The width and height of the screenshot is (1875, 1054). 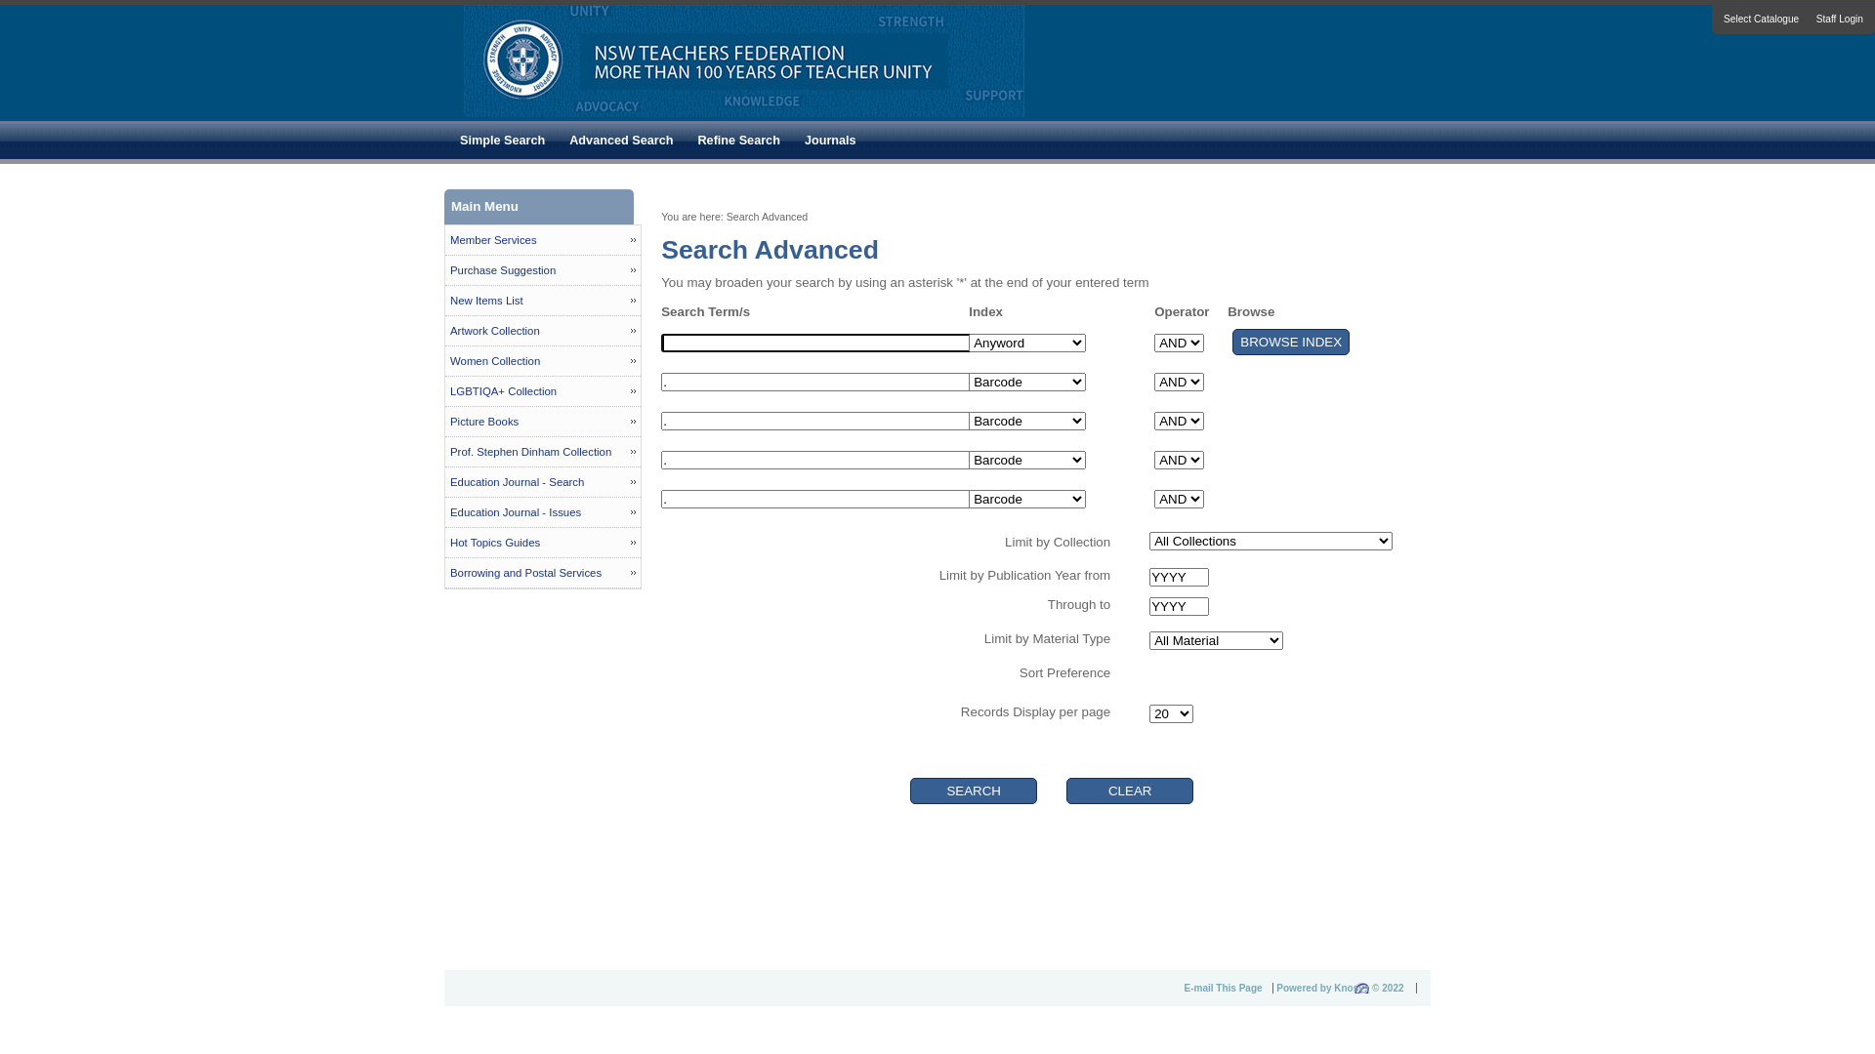 What do you see at coordinates (500, 141) in the screenshot?
I see `Simple Search` at bounding box center [500, 141].